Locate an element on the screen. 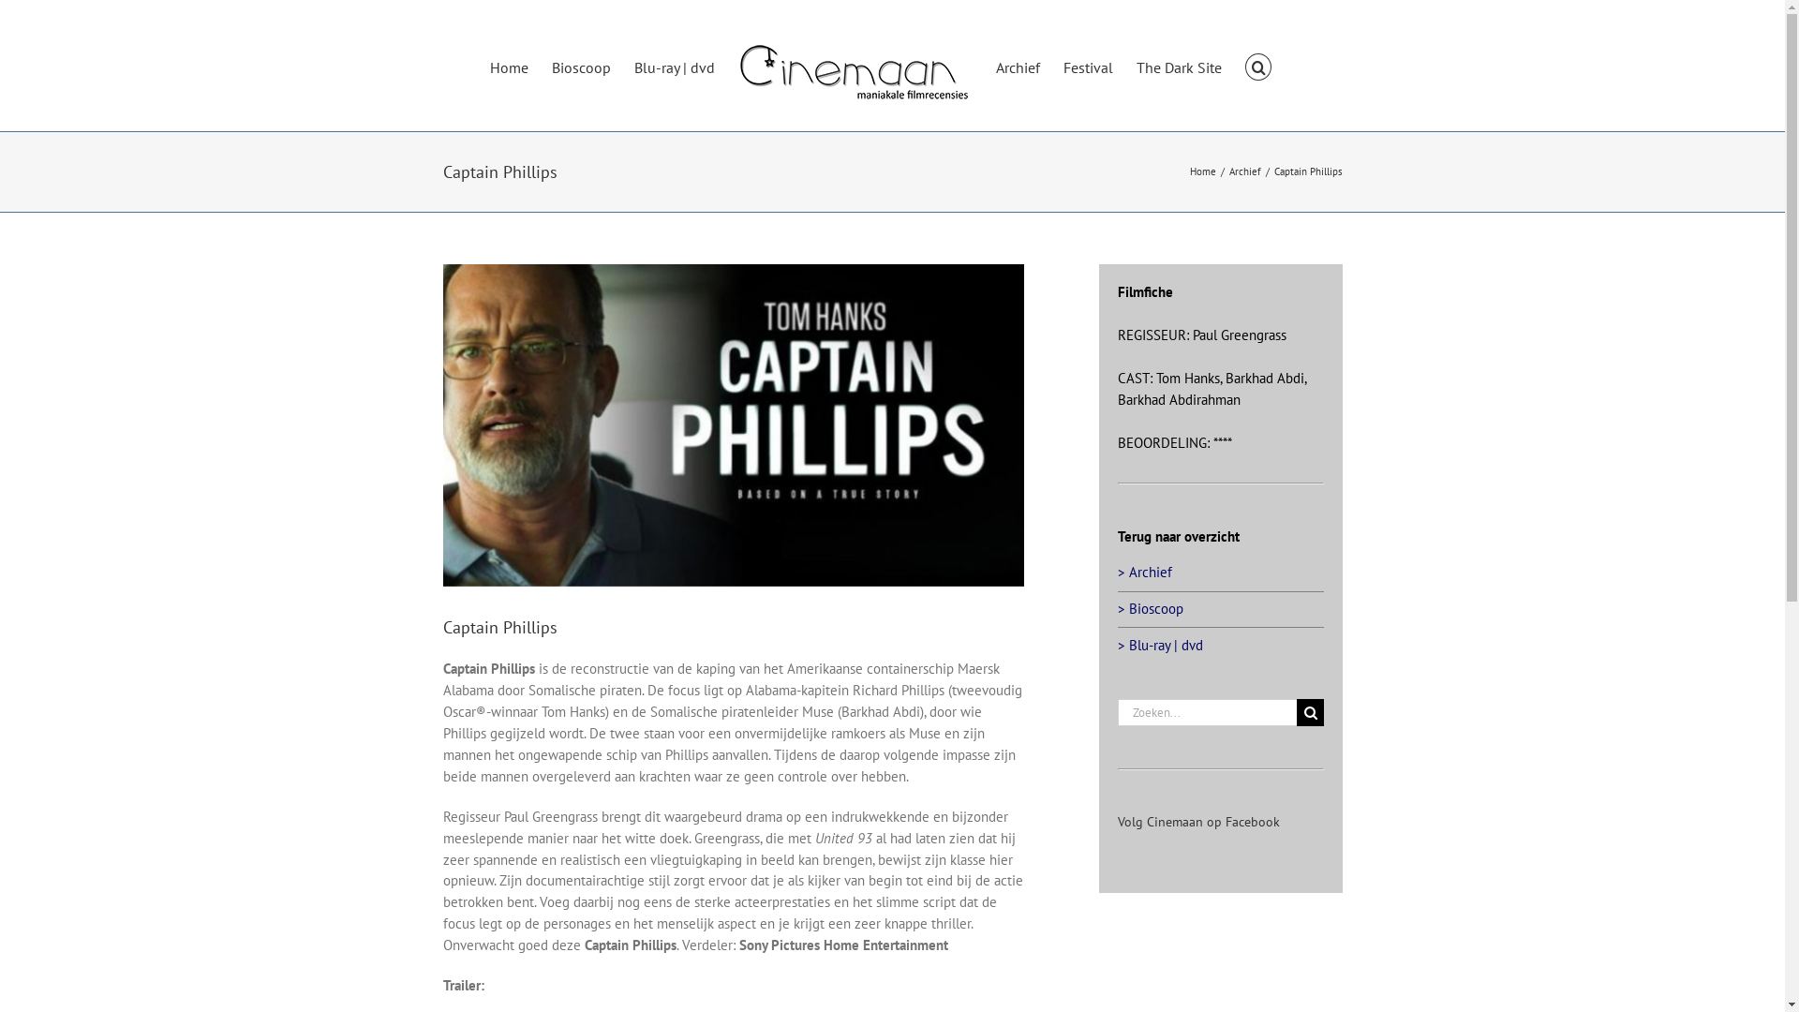 The height and width of the screenshot is (1012, 1799). Archief is located at coordinates (1018, 66).